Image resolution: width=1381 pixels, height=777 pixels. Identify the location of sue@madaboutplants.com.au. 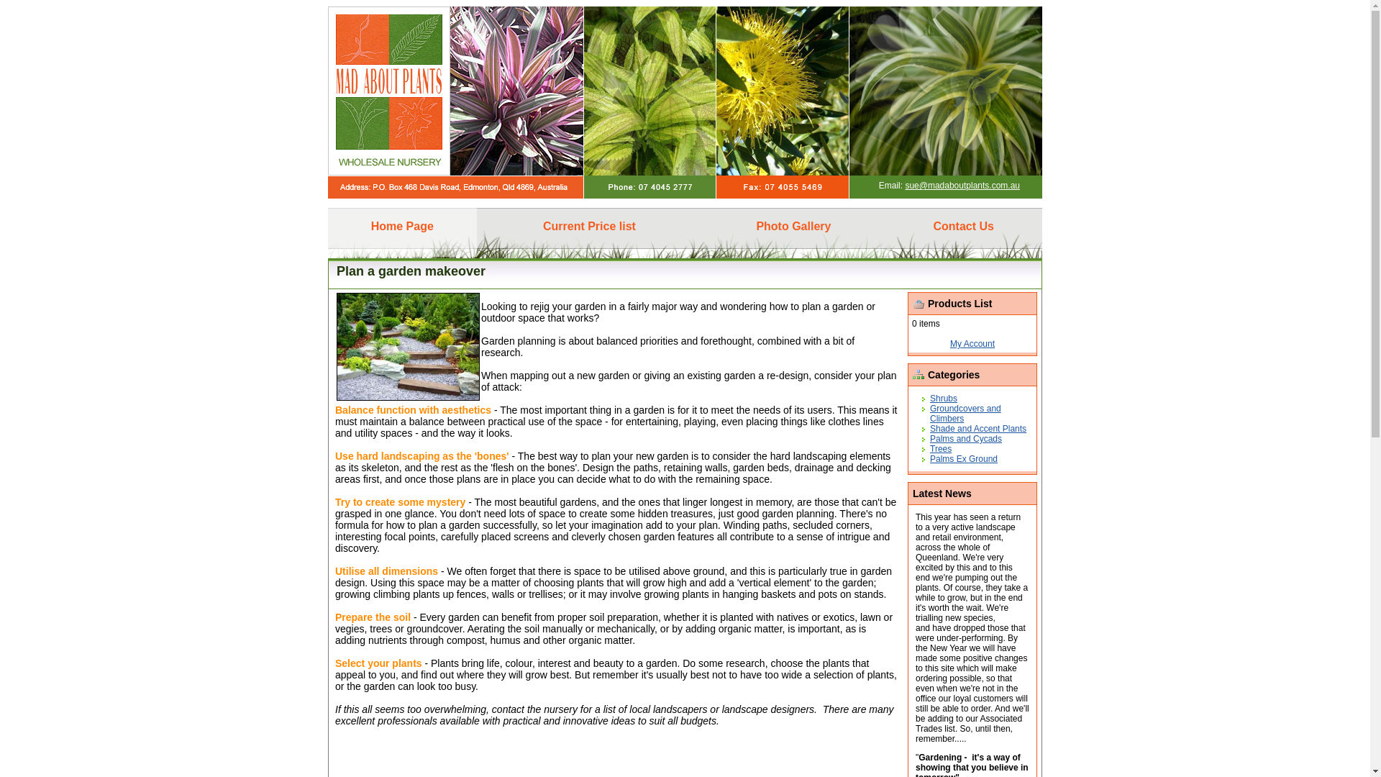
(962, 186).